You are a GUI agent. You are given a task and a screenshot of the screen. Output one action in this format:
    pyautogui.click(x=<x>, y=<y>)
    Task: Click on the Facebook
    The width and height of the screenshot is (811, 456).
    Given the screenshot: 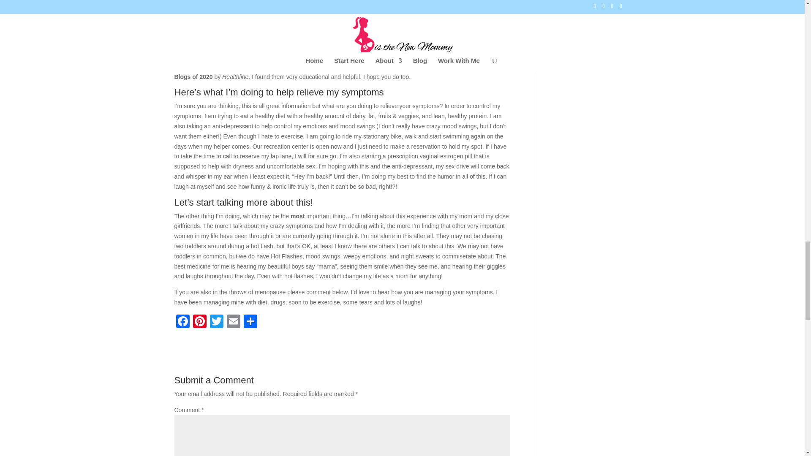 What is the action you would take?
    pyautogui.click(x=182, y=322)
    